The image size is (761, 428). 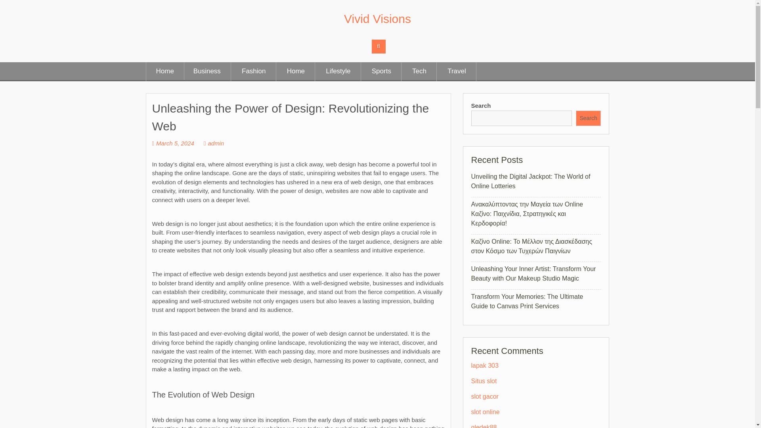 What do you see at coordinates (254, 71) in the screenshot?
I see `Fashion` at bounding box center [254, 71].